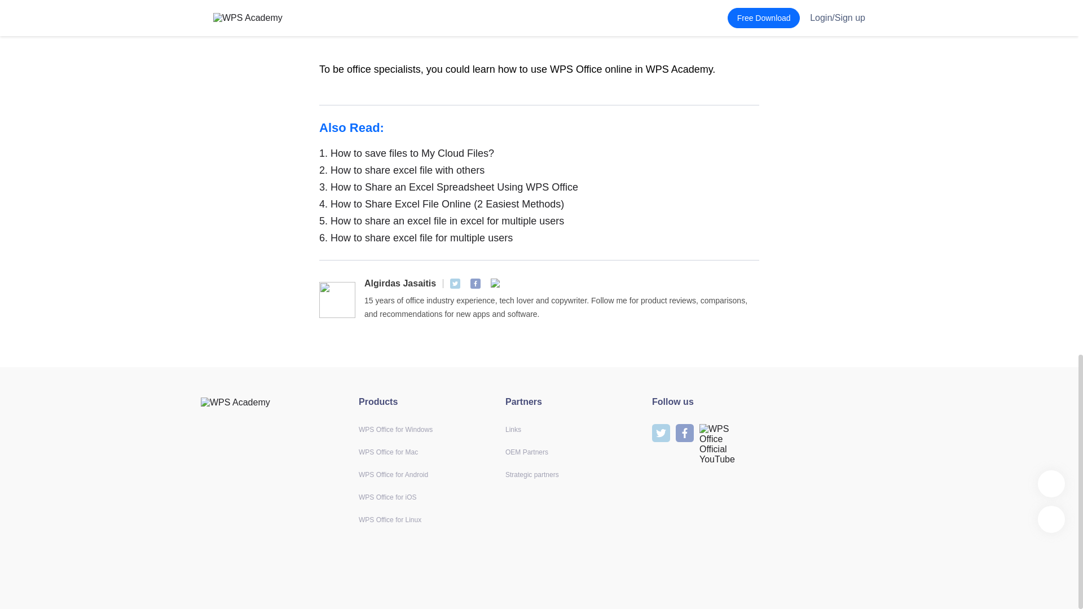  What do you see at coordinates (539, 170) in the screenshot?
I see `2. How to share excel file with others` at bounding box center [539, 170].